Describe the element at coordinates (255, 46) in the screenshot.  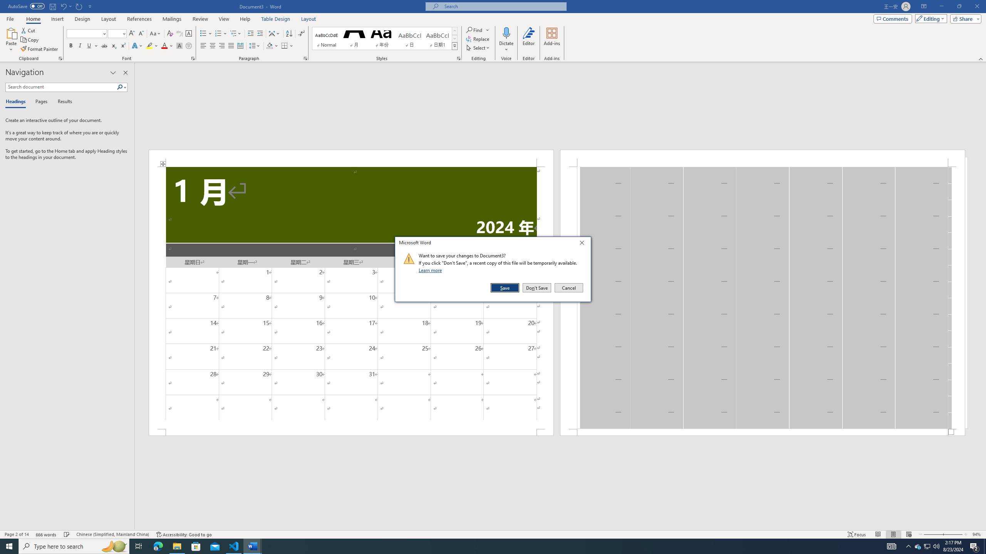
I see `Line and Paragraph Spacing` at that location.